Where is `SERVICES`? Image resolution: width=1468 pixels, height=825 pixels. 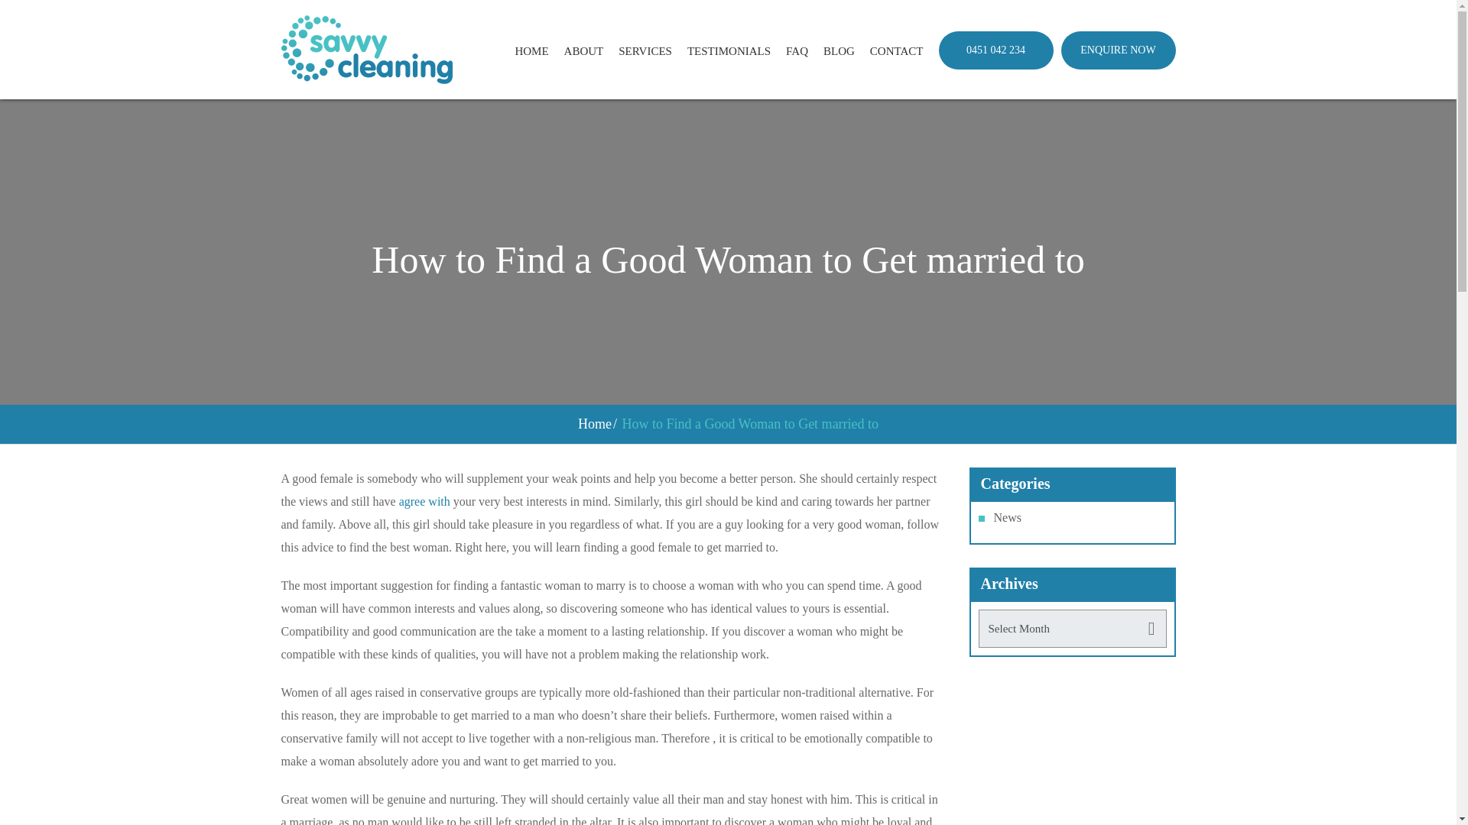
SERVICES is located at coordinates (645, 50).